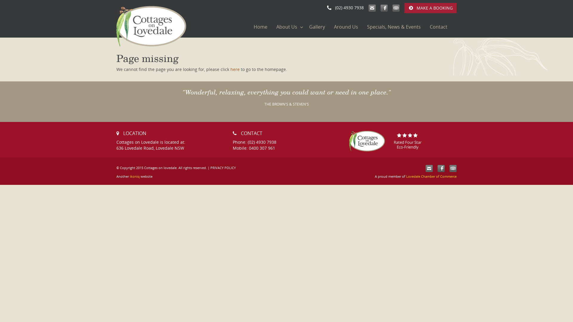  I want to click on Mobile: 0400 307 961, so click(254, 148).